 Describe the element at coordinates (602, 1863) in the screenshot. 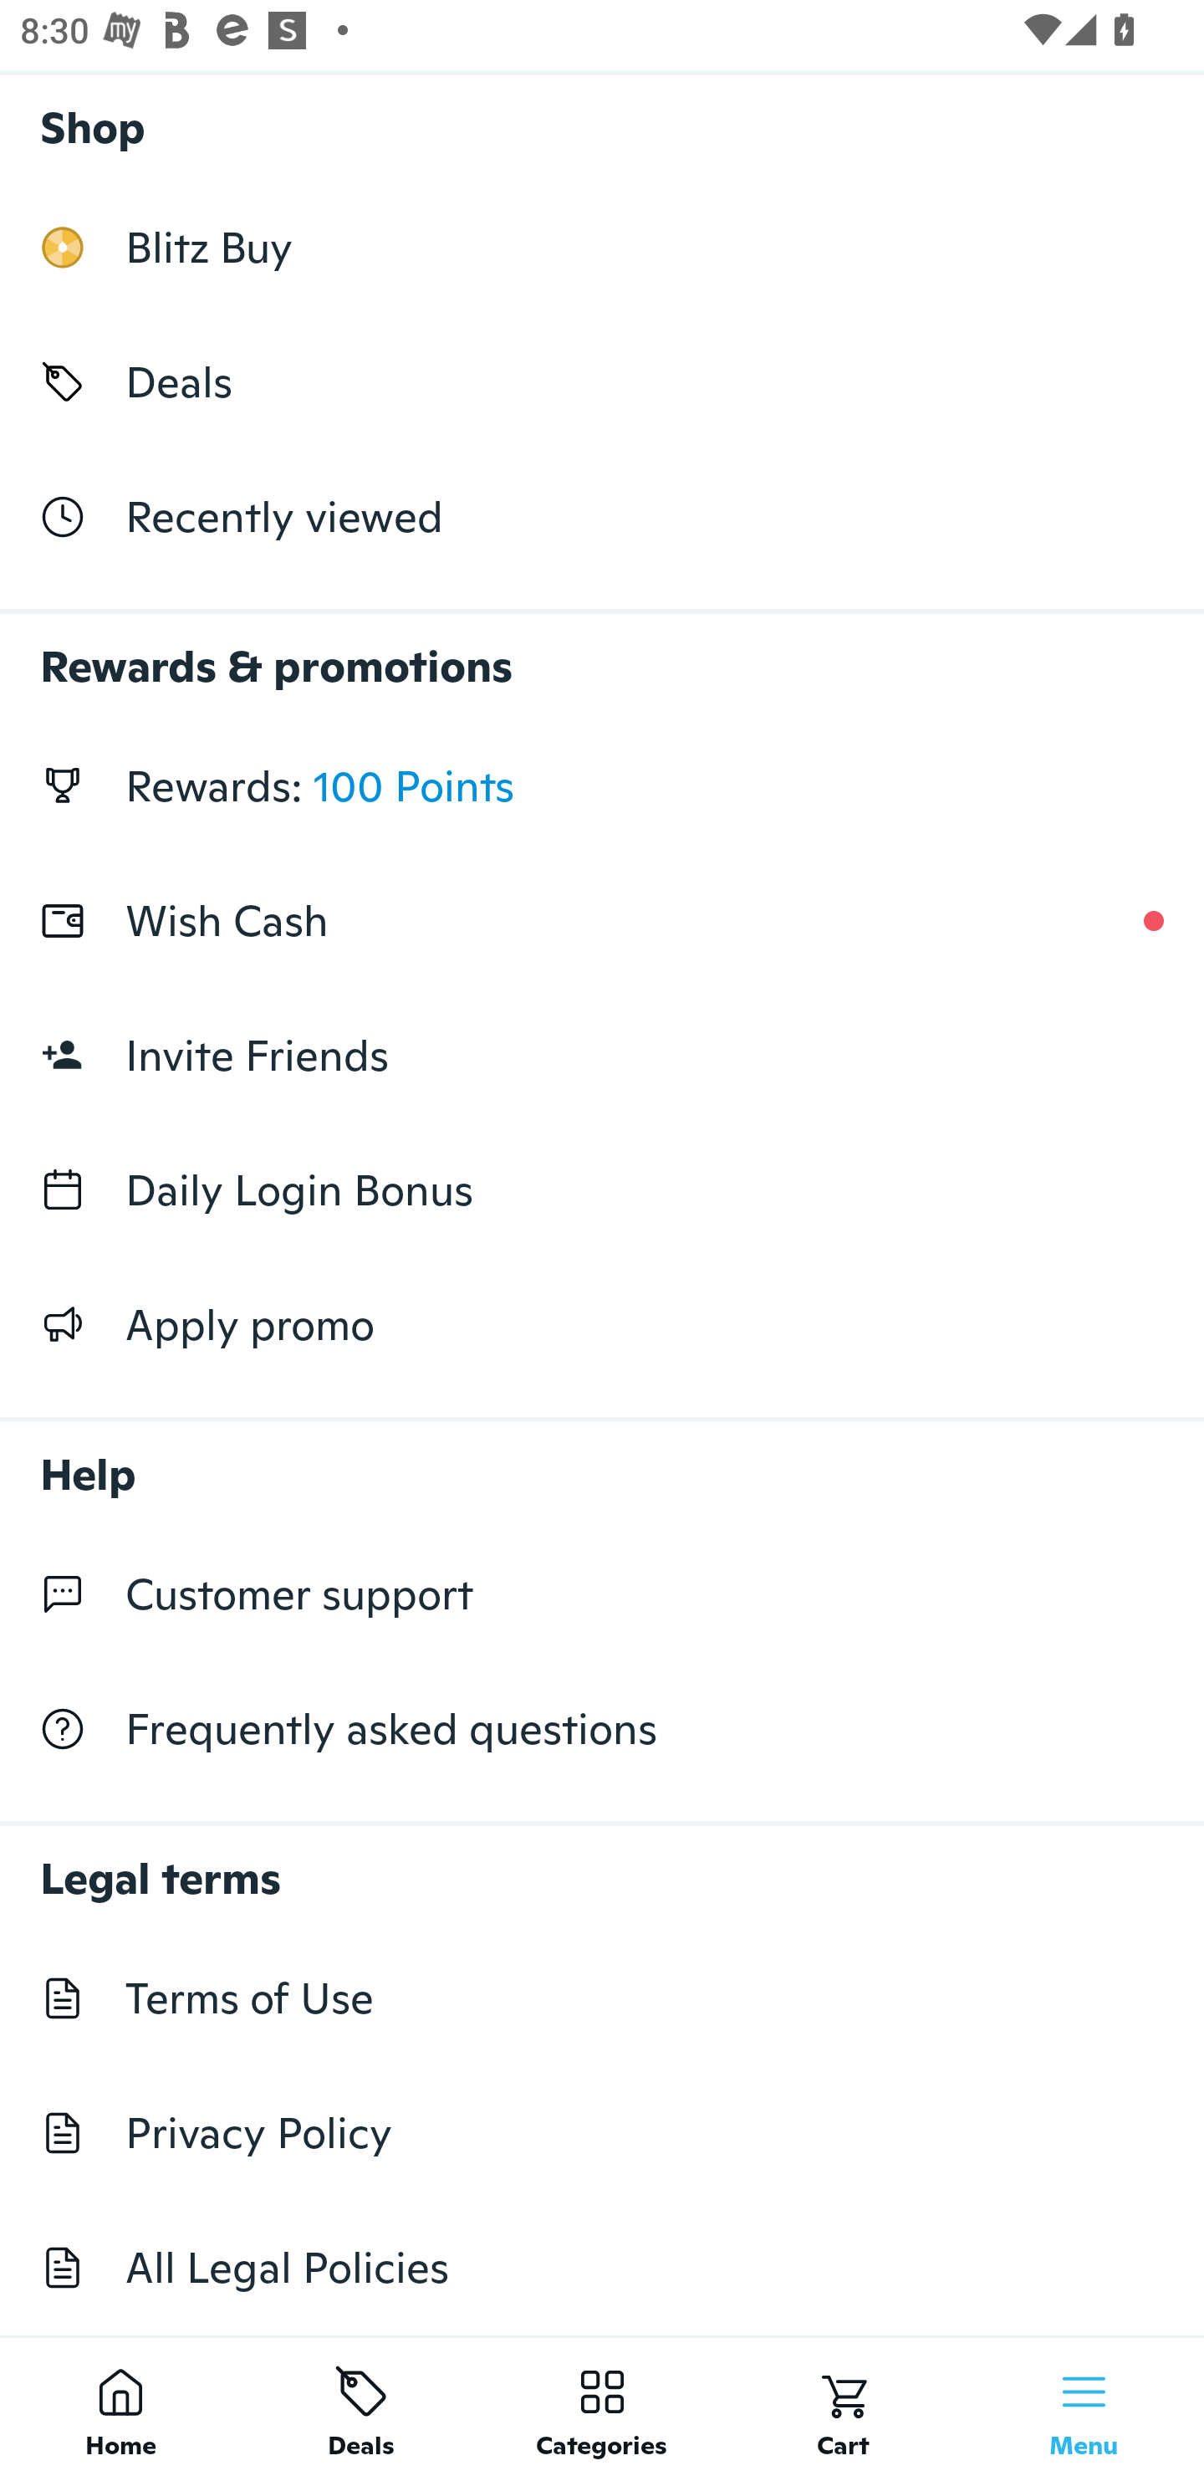

I see `Legal terms` at that location.